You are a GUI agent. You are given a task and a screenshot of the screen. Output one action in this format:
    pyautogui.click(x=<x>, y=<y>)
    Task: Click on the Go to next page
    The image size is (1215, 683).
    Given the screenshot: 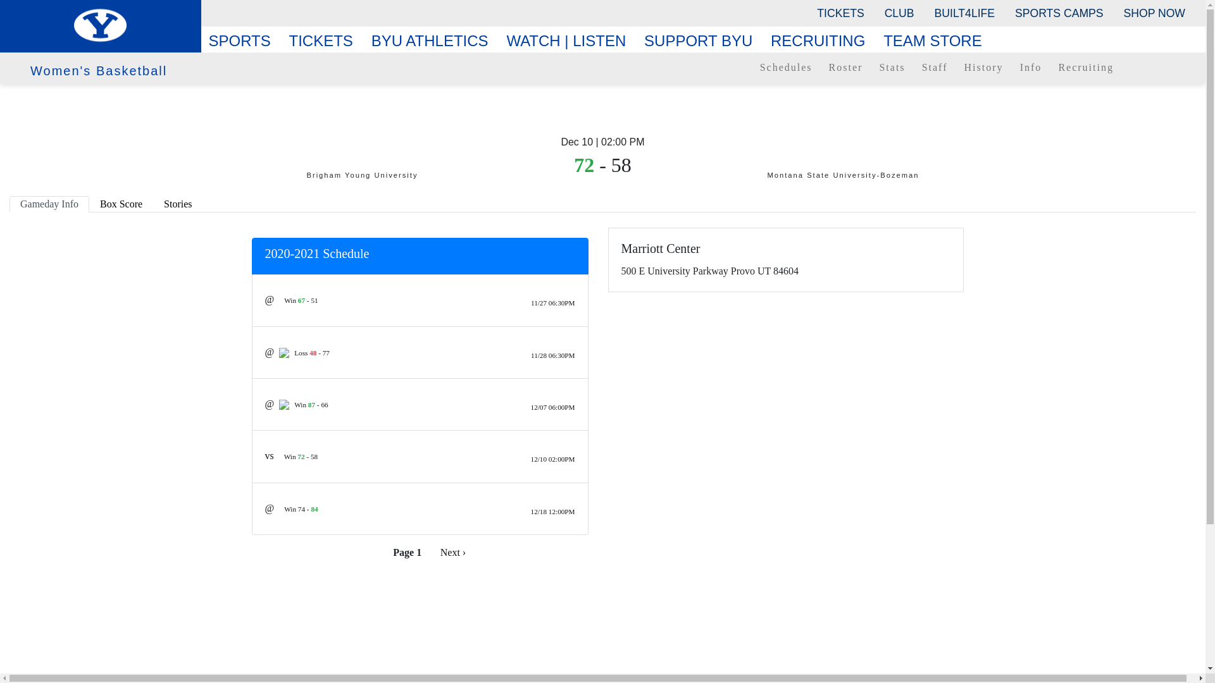 What is the action you would take?
    pyautogui.click(x=453, y=552)
    